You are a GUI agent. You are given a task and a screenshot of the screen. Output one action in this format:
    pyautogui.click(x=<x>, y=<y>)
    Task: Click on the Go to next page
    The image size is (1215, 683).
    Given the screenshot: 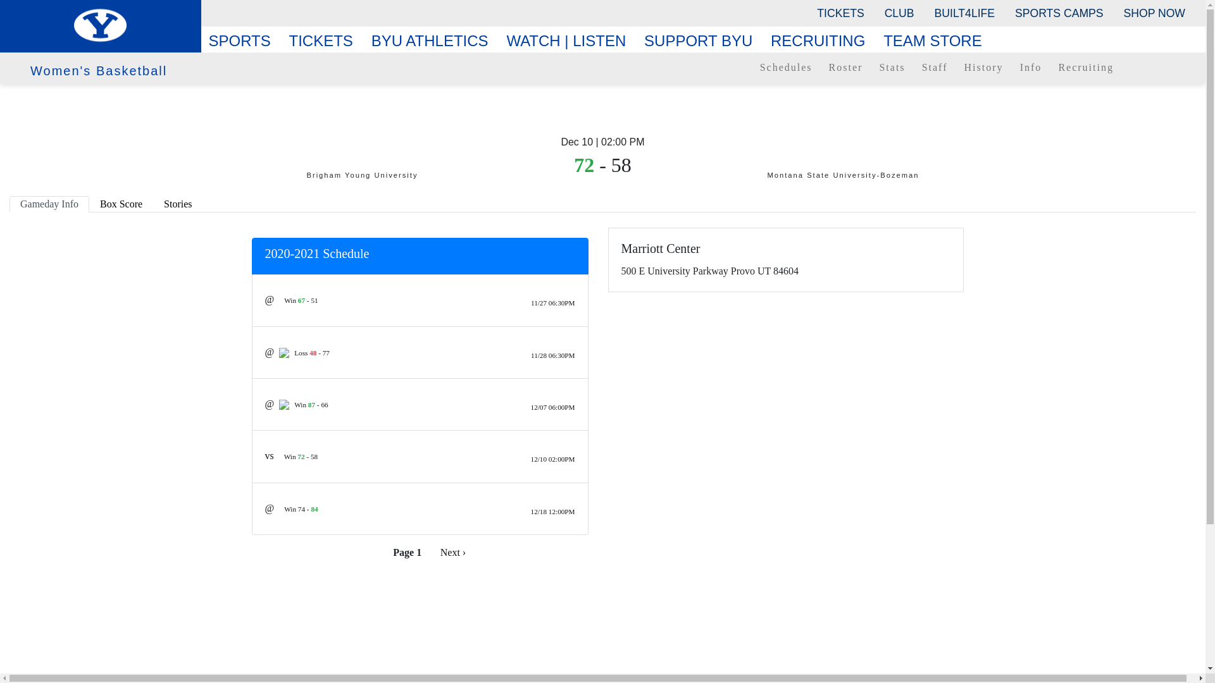 What is the action you would take?
    pyautogui.click(x=453, y=552)
    